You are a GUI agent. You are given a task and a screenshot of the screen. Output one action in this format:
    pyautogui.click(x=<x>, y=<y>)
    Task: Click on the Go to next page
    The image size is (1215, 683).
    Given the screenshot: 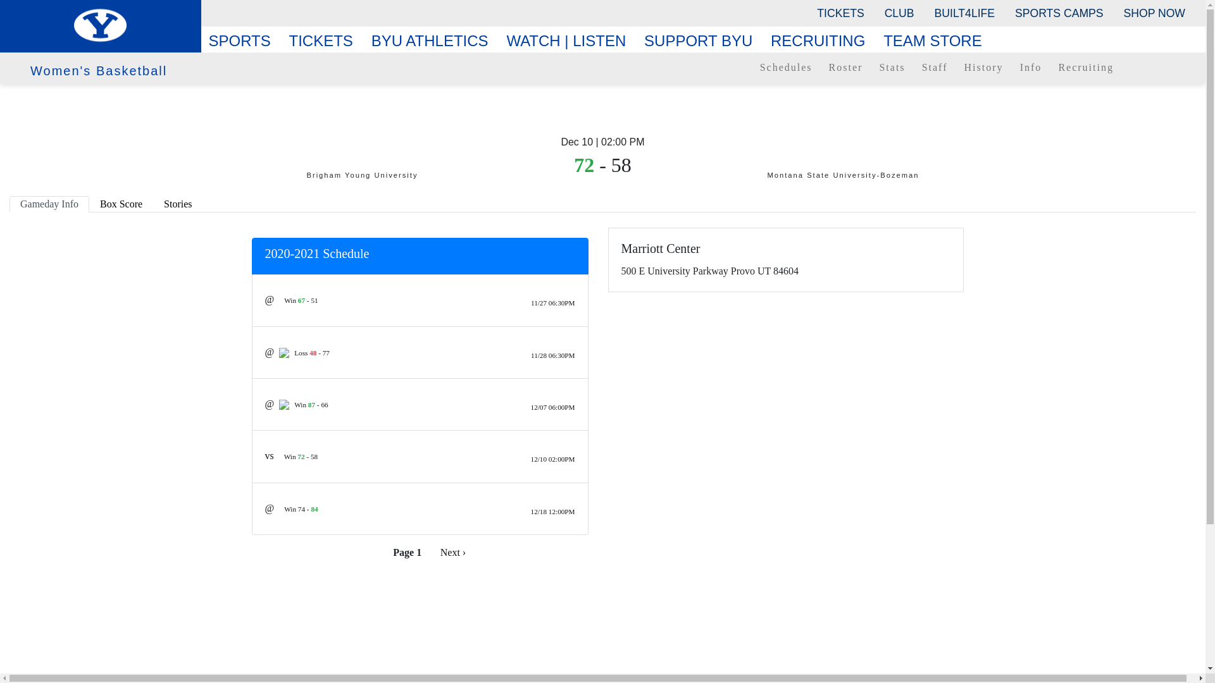 What is the action you would take?
    pyautogui.click(x=453, y=552)
    